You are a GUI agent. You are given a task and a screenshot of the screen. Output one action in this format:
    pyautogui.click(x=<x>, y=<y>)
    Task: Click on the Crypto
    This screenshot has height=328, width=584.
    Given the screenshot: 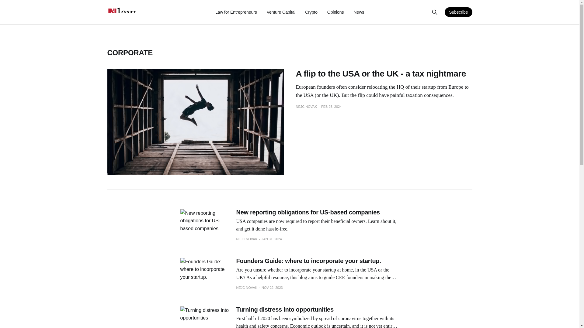 What is the action you would take?
    pyautogui.click(x=311, y=12)
    